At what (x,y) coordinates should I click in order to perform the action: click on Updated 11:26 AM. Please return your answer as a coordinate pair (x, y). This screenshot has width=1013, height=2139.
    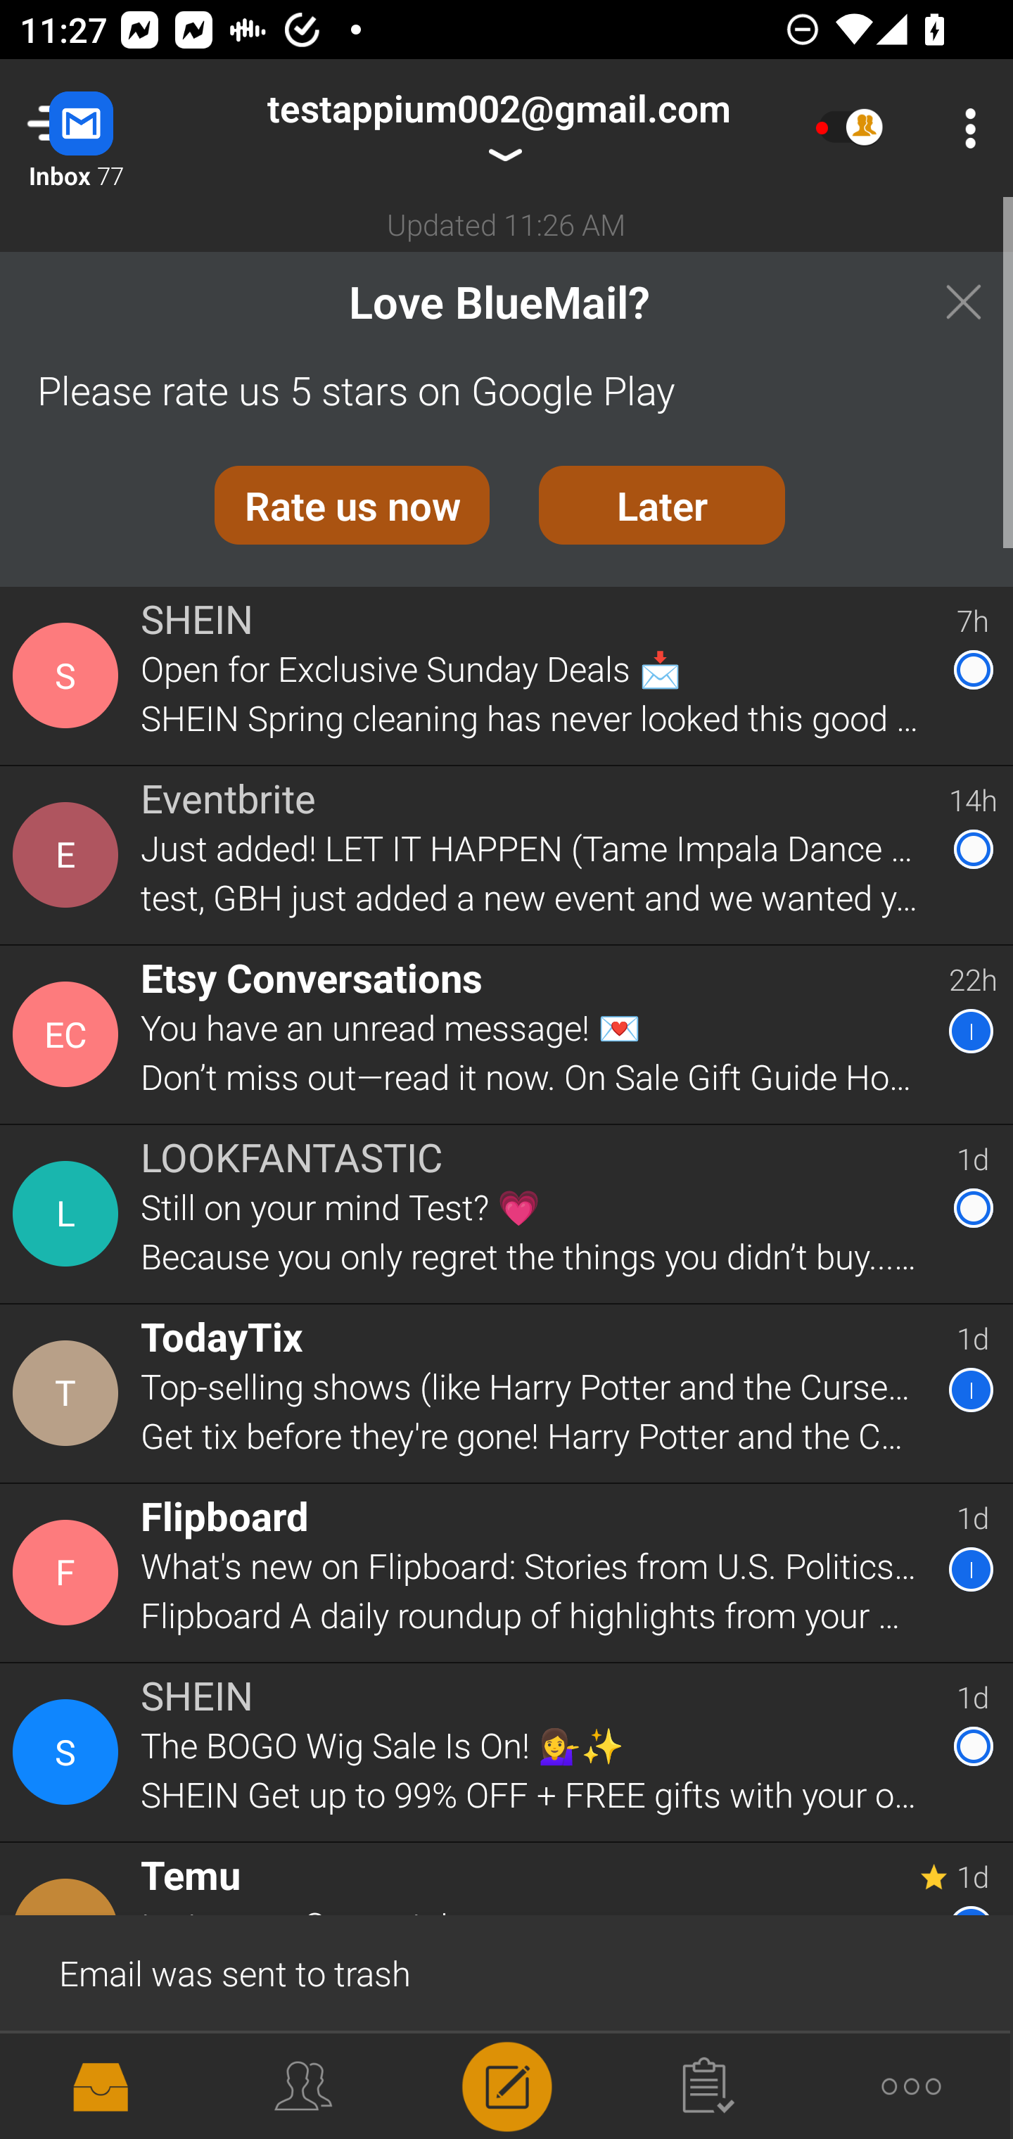
    Looking at the image, I should click on (507, 224).